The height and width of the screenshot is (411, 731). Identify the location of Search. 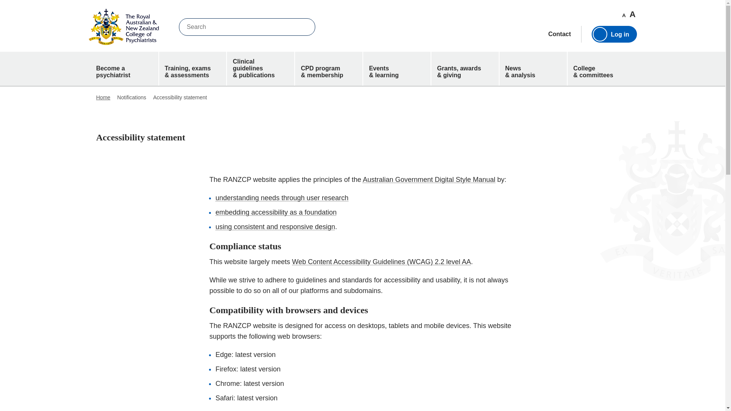
(304, 27).